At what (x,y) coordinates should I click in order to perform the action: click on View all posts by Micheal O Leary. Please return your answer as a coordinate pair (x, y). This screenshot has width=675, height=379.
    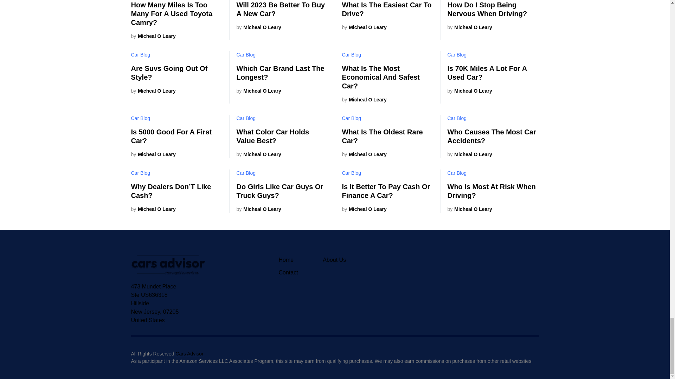
    Looking at the image, I should click on (364, 100).